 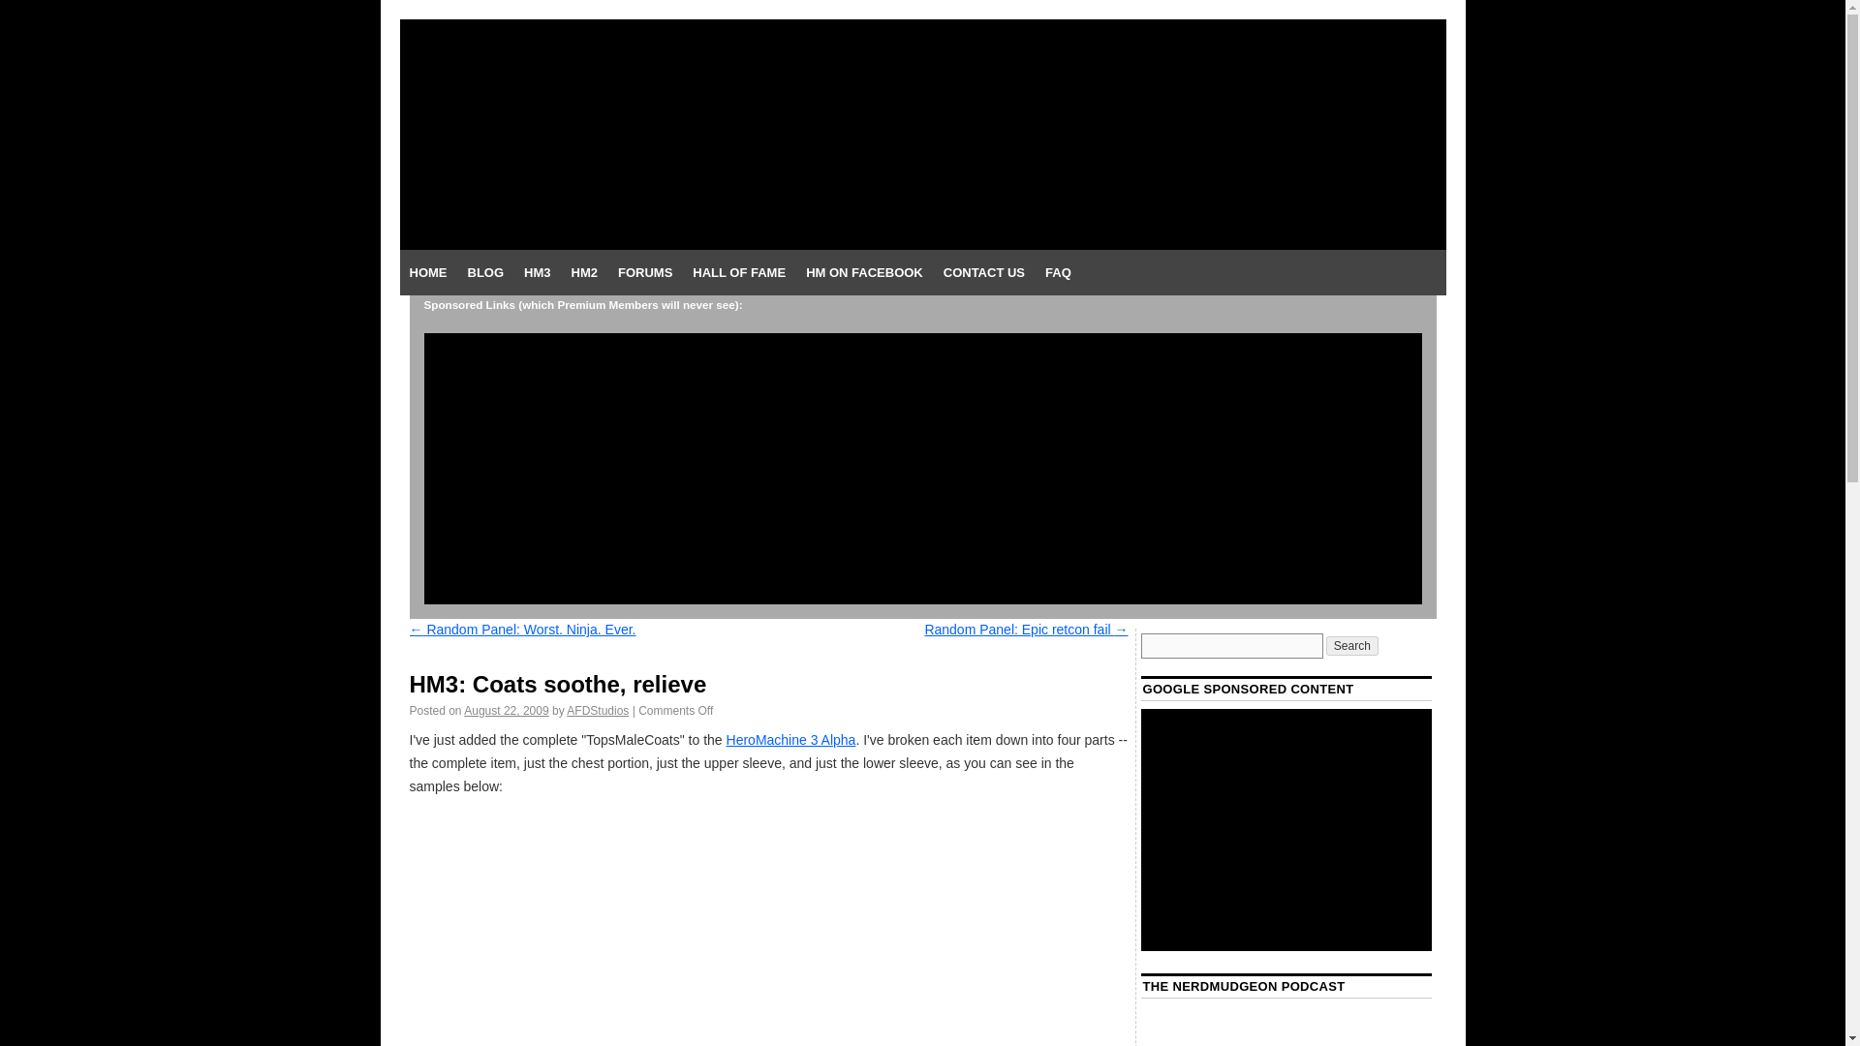 What do you see at coordinates (427, 273) in the screenshot?
I see `HOME` at bounding box center [427, 273].